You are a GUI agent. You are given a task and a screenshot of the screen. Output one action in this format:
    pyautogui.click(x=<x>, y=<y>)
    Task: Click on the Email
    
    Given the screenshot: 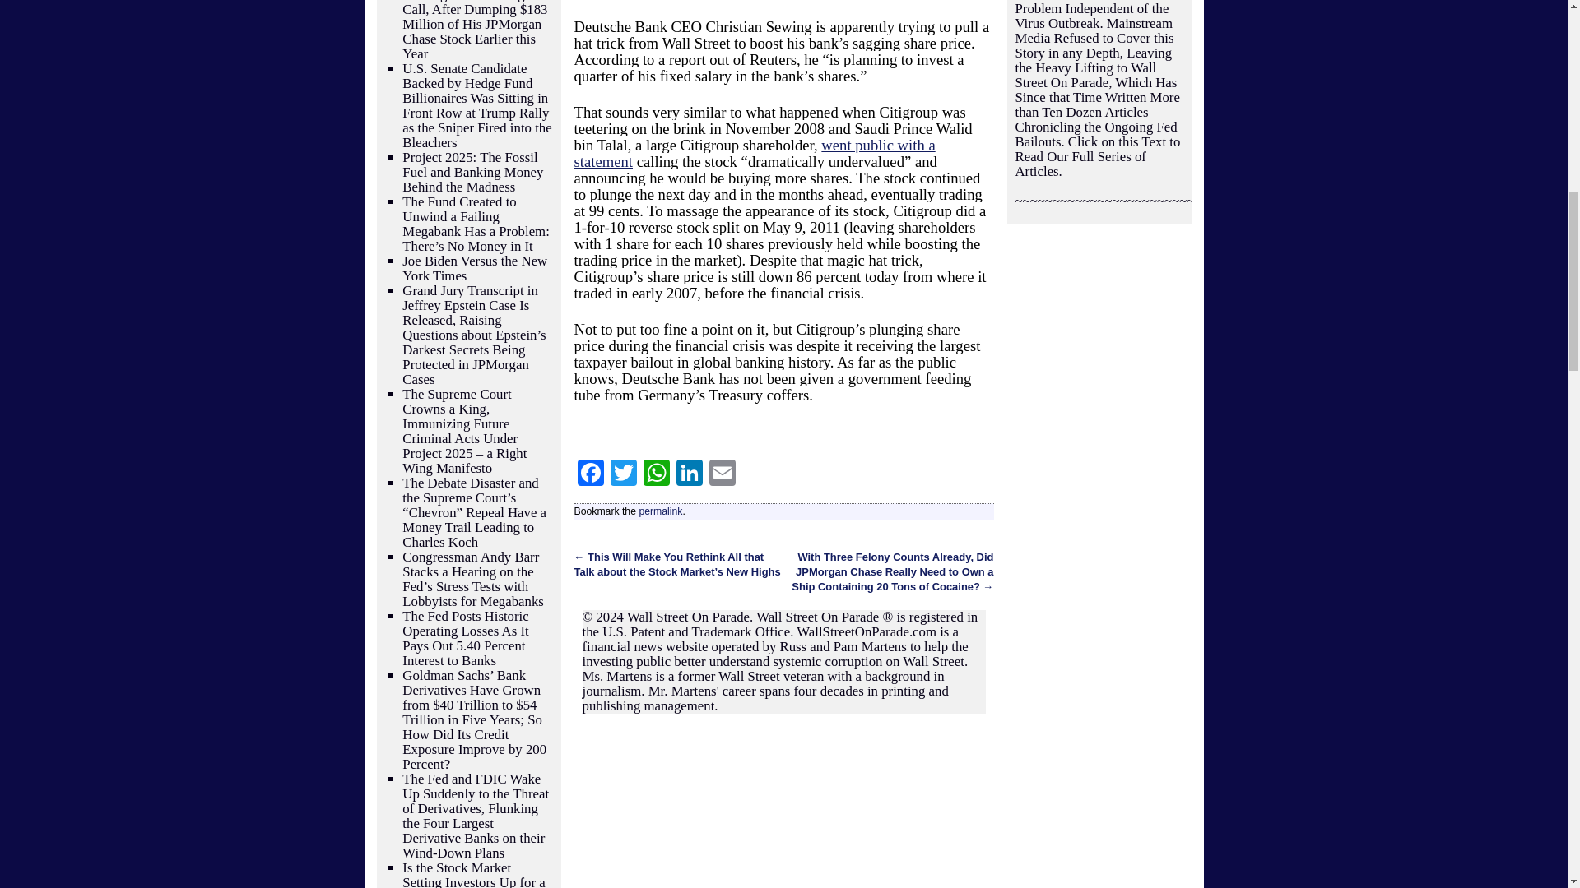 What is the action you would take?
    pyautogui.click(x=723, y=475)
    